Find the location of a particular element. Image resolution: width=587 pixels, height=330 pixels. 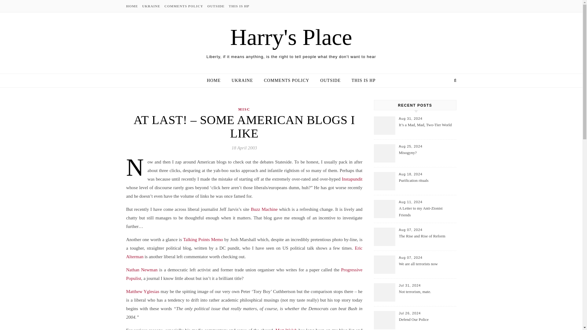

OUTSIDE is located at coordinates (330, 81).